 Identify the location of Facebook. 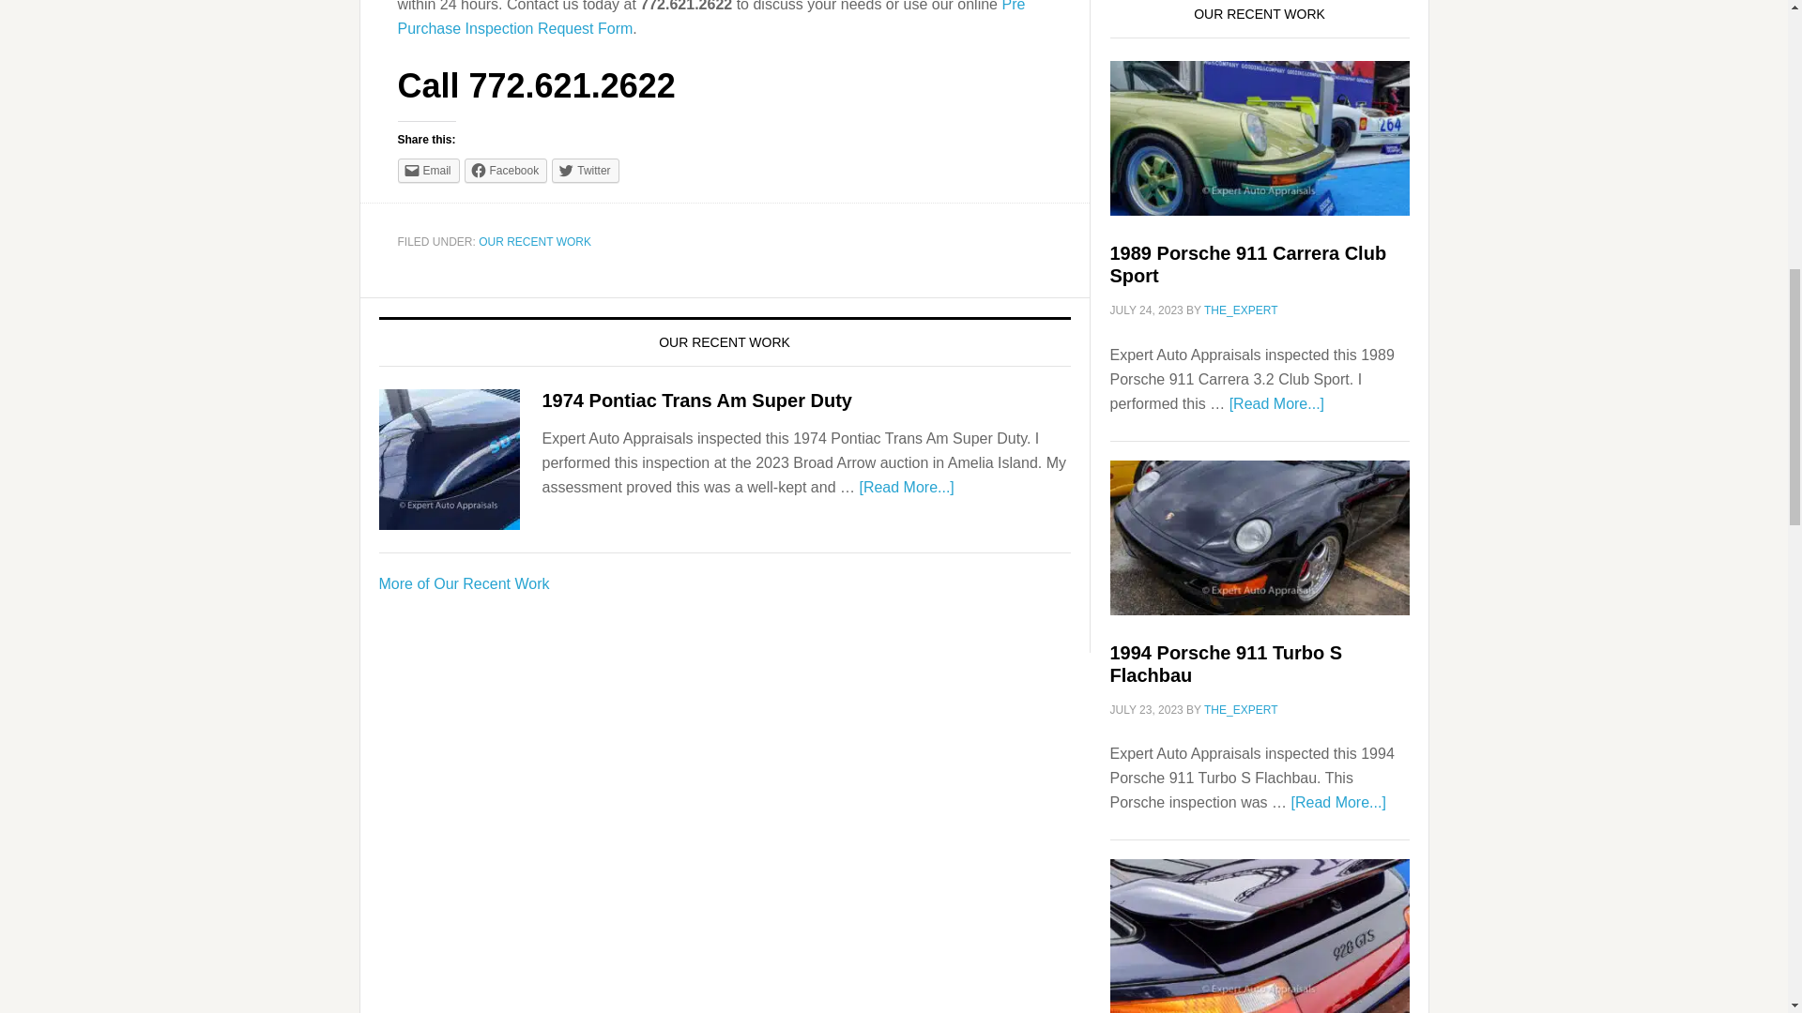
(506, 171).